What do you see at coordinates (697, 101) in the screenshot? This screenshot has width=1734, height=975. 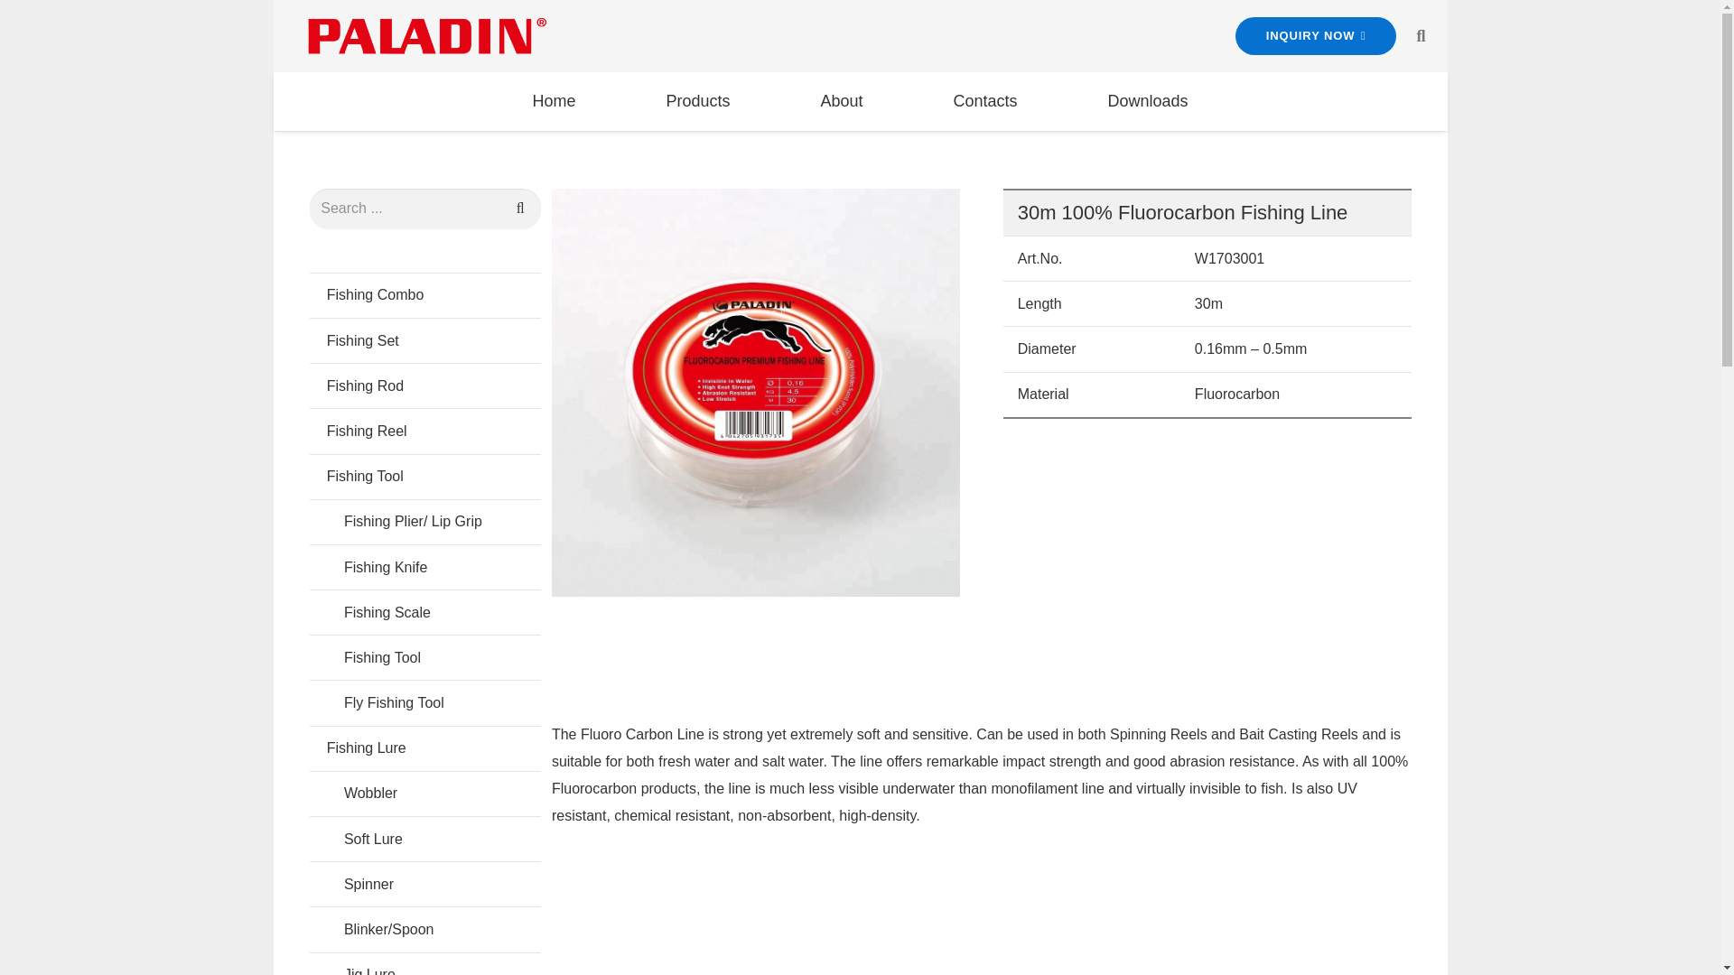 I see `Products` at bounding box center [697, 101].